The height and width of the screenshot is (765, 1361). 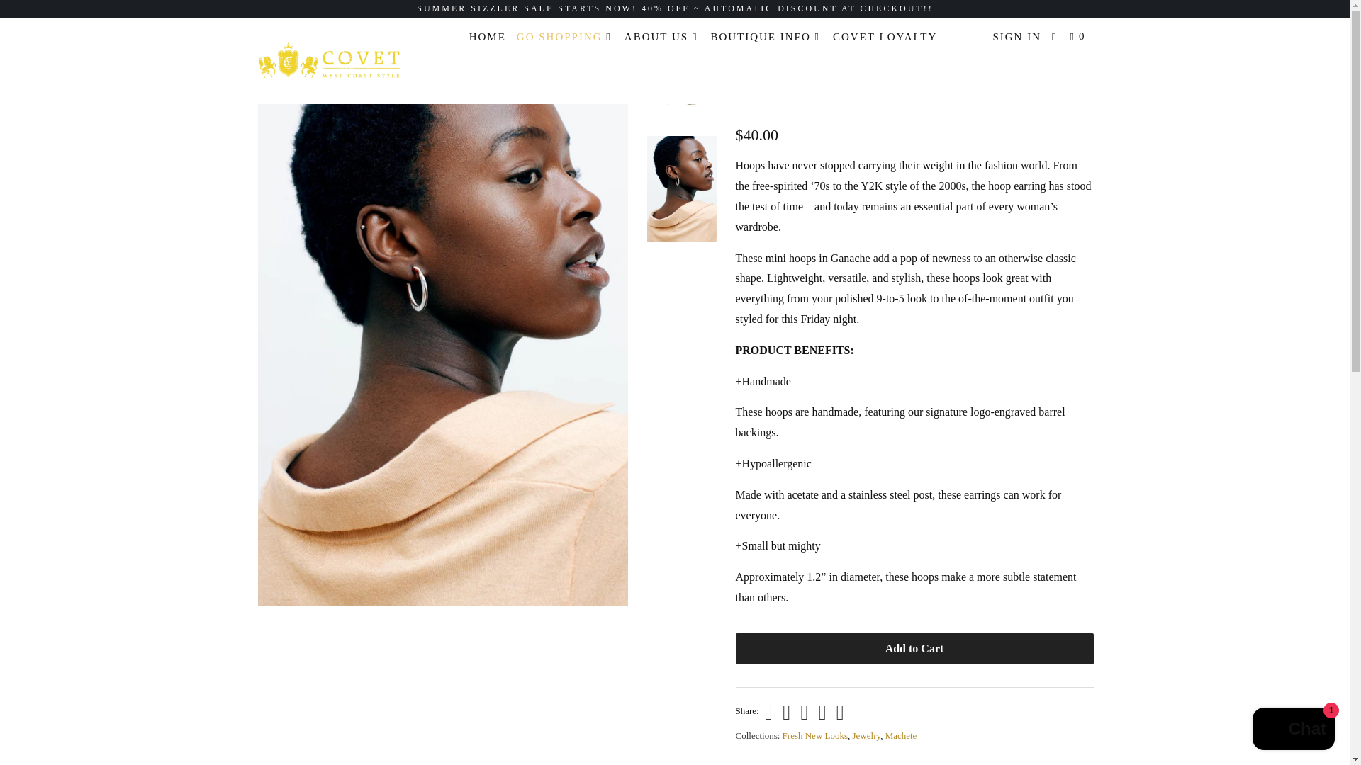 I want to click on Covet in Qualicum, so click(x=269, y=29).